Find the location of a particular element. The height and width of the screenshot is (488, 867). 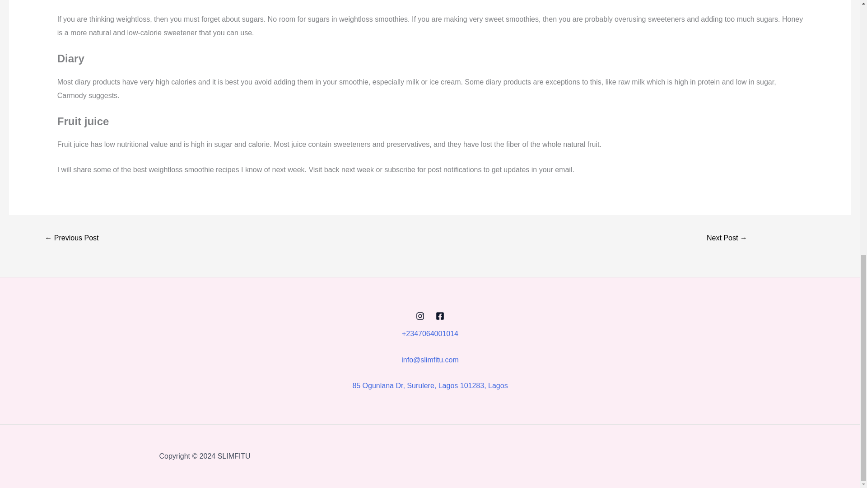

Weightloss smoothie recipes that you can start with is located at coordinates (727, 239).